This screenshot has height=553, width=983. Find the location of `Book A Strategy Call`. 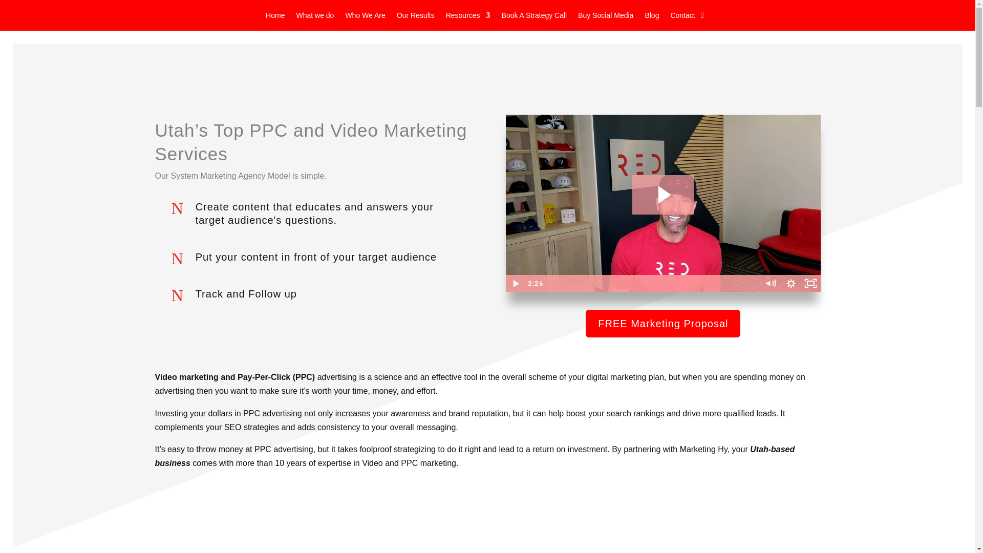

Book A Strategy Call is located at coordinates (534, 17).